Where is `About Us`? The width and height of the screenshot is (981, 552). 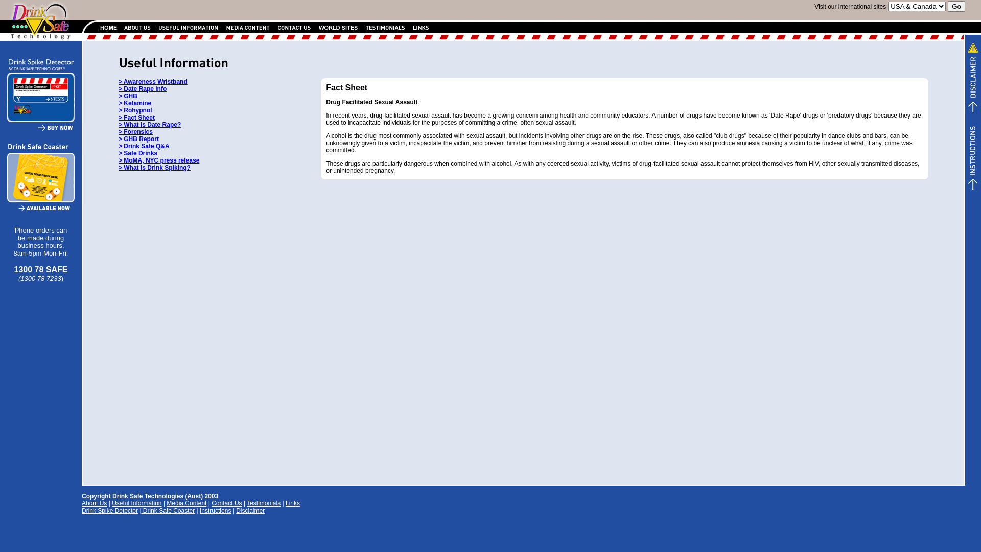
About Us is located at coordinates (94, 503).